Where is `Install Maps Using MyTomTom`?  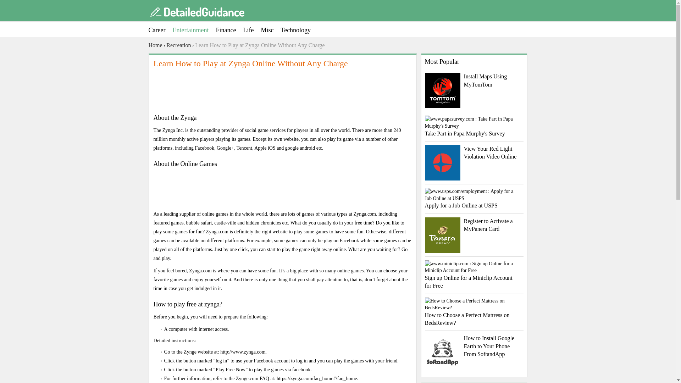 Install Maps Using MyTomTom is located at coordinates (474, 81).